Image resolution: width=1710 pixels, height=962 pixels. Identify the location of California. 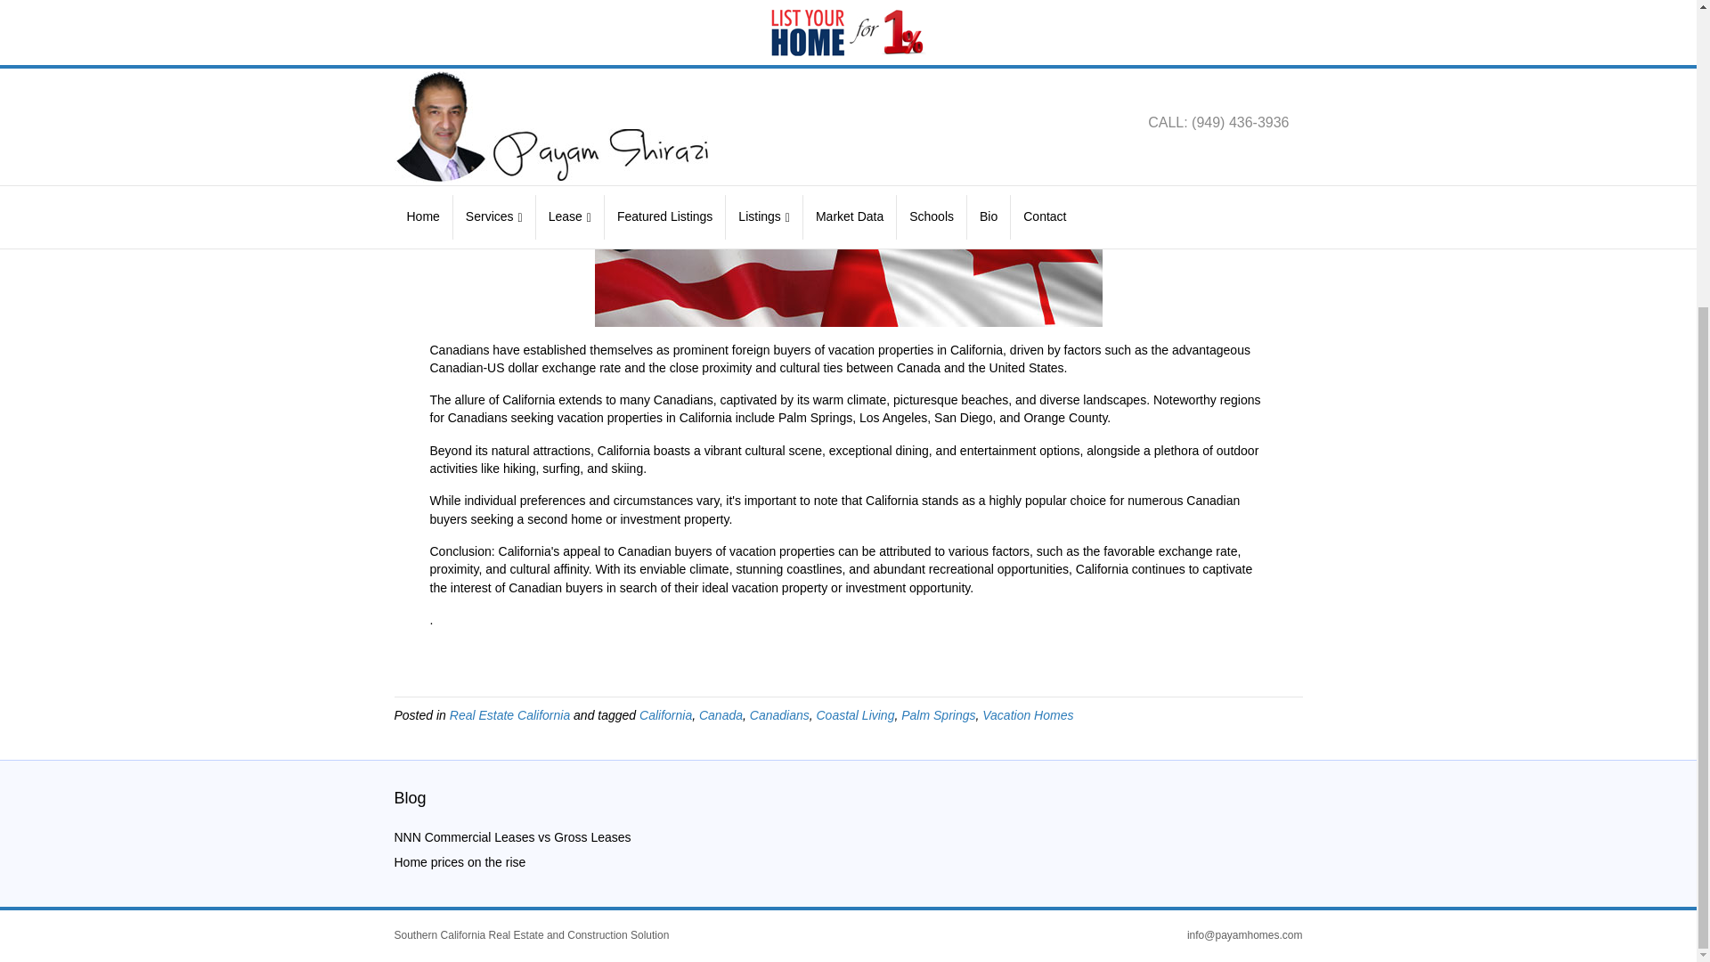
(666, 714).